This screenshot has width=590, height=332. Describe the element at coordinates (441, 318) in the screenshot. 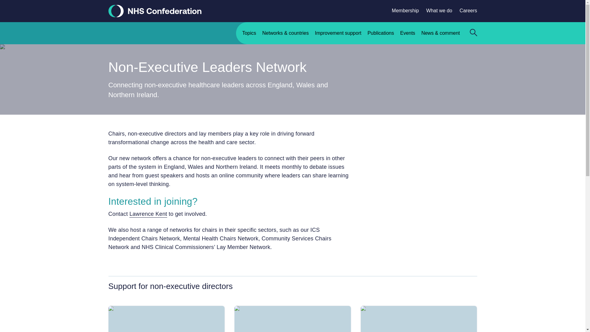

I see `Twitter logo` at that location.